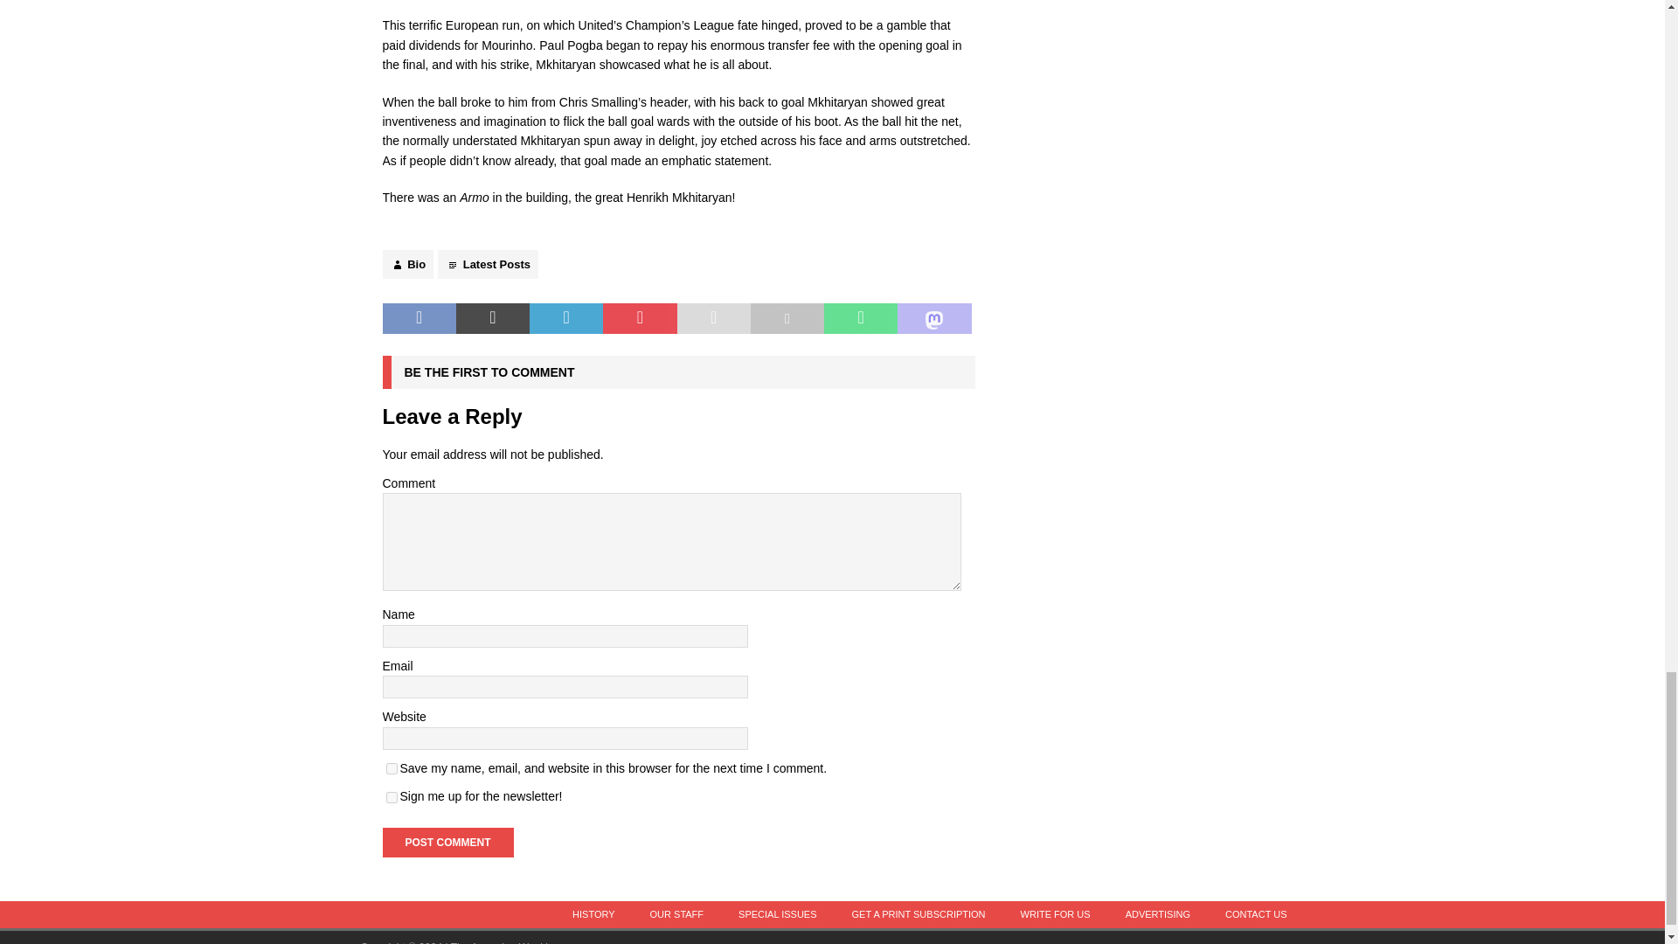  What do you see at coordinates (392, 797) in the screenshot?
I see `1` at bounding box center [392, 797].